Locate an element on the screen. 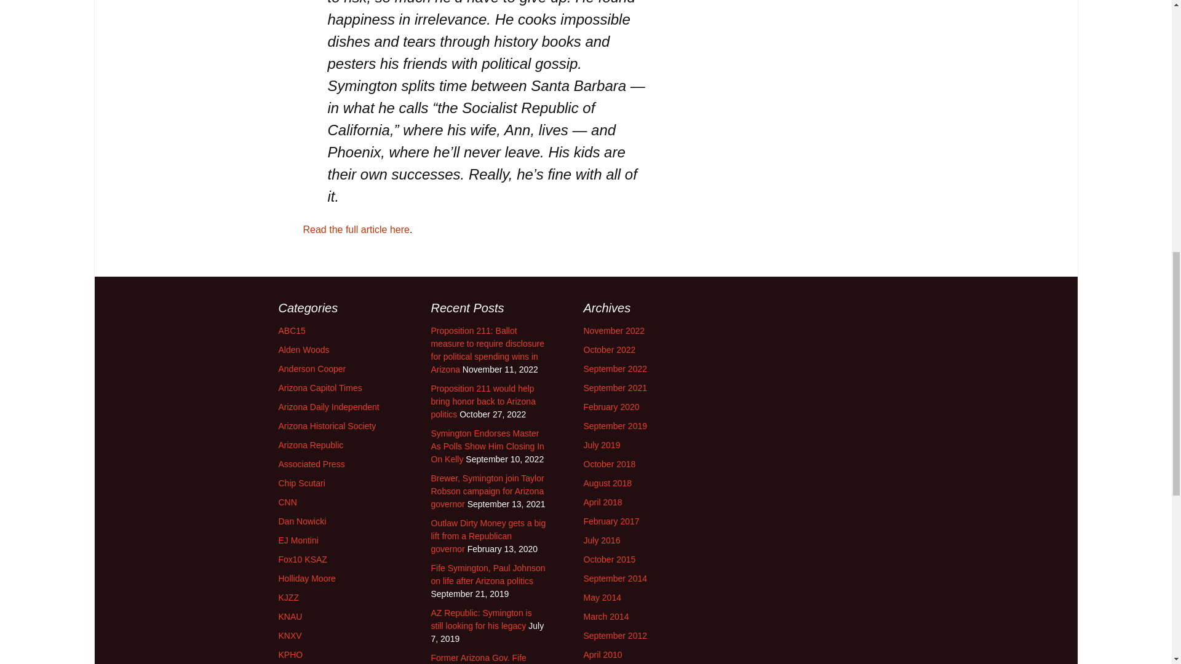 This screenshot has height=664, width=1181. Arizona Historical Society is located at coordinates (326, 425).